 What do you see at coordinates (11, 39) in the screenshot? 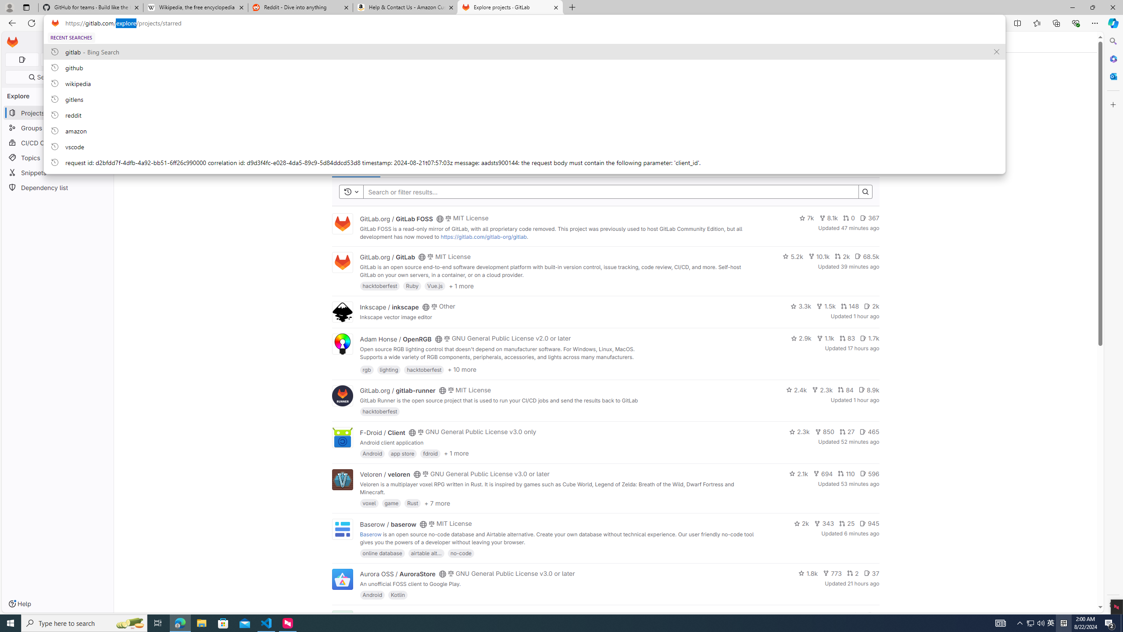
I see `Skip to main content` at bounding box center [11, 39].